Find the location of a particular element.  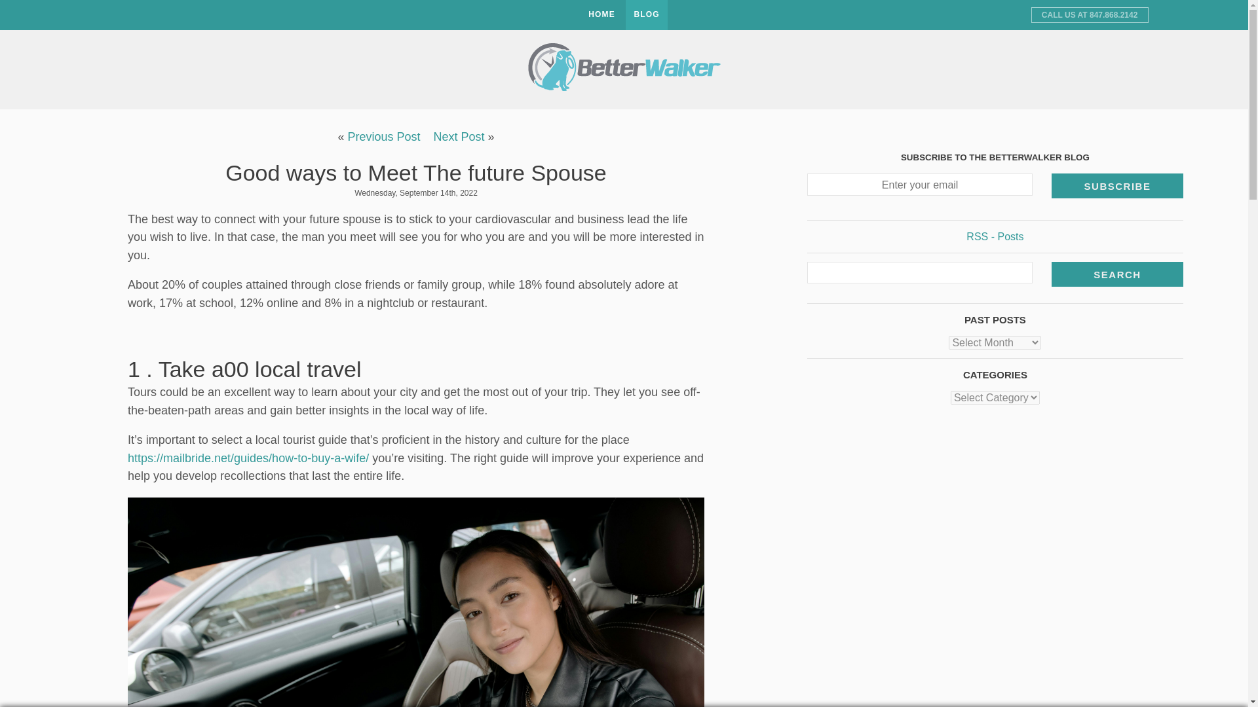

Subscribe is located at coordinates (1118, 186).